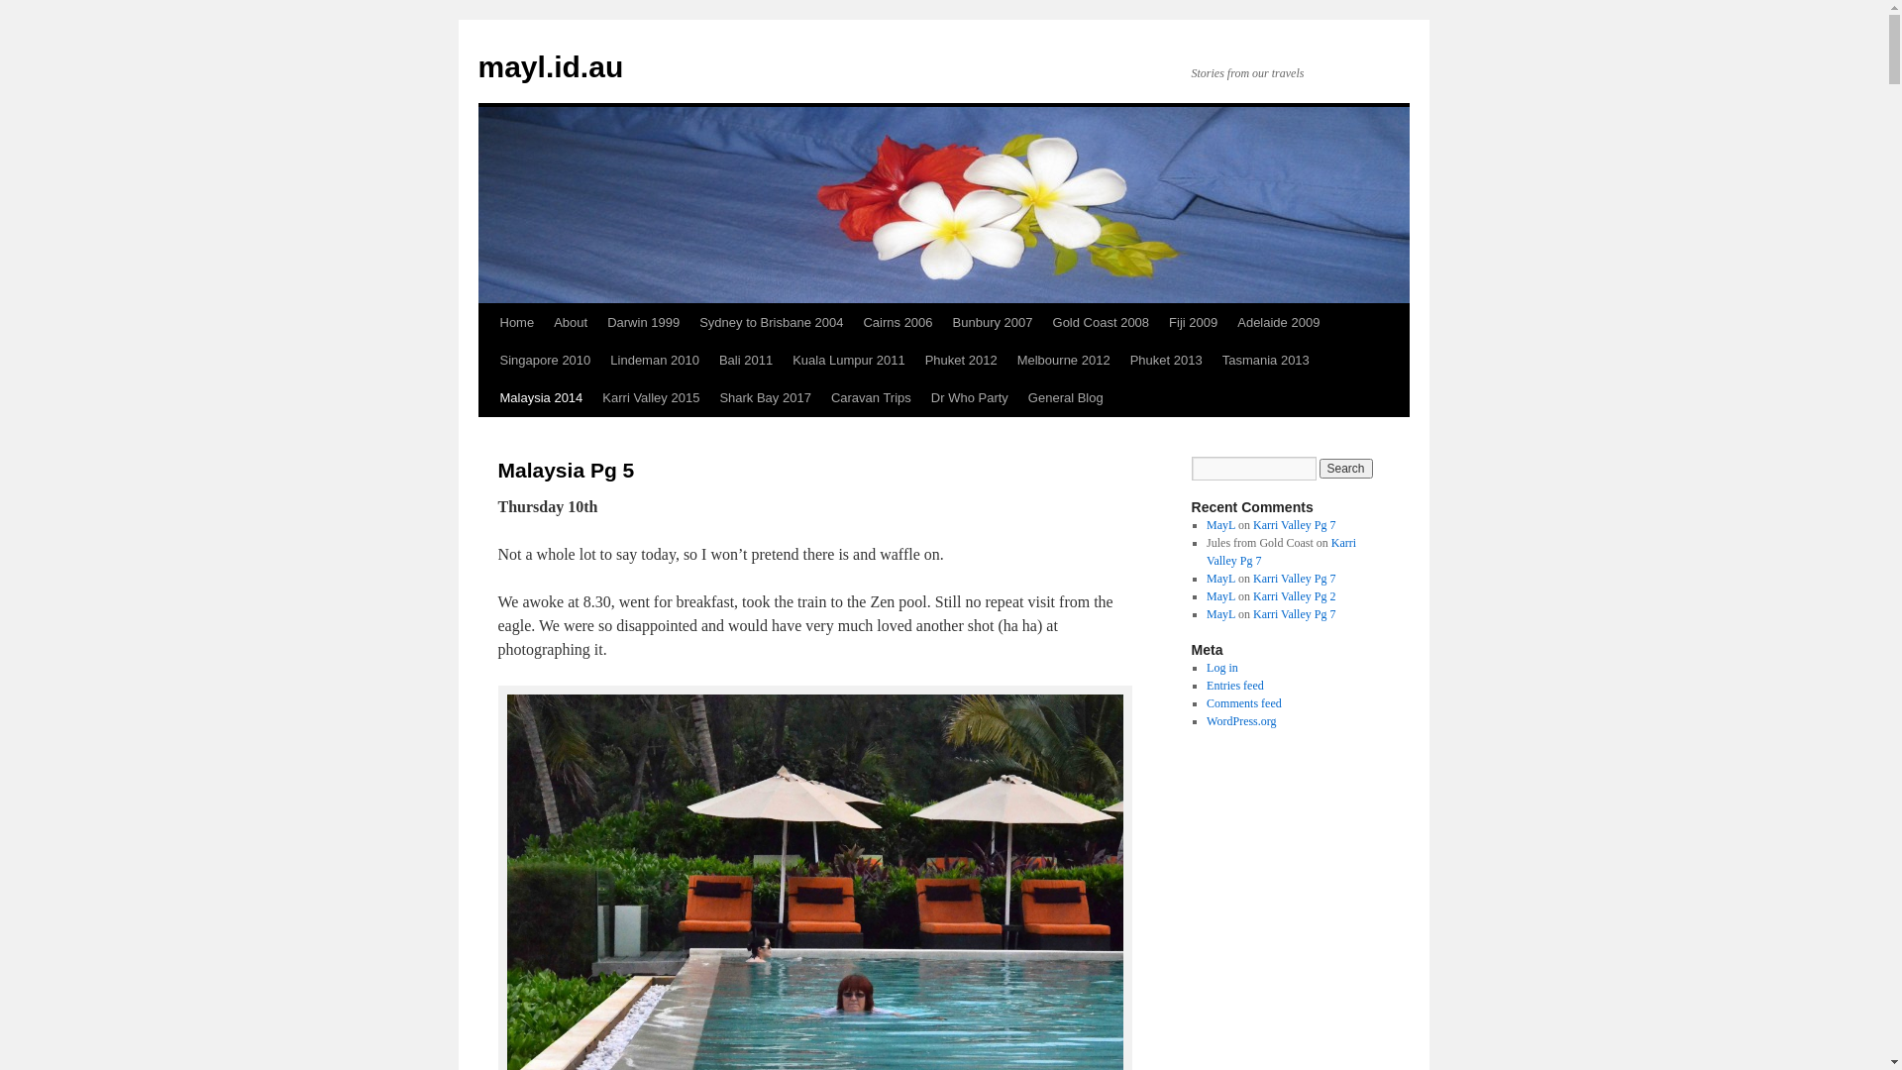 The width and height of the screenshot is (1902, 1070). Describe the element at coordinates (1294, 614) in the screenshot. I see `Karri Valley Pg 7` at that location.